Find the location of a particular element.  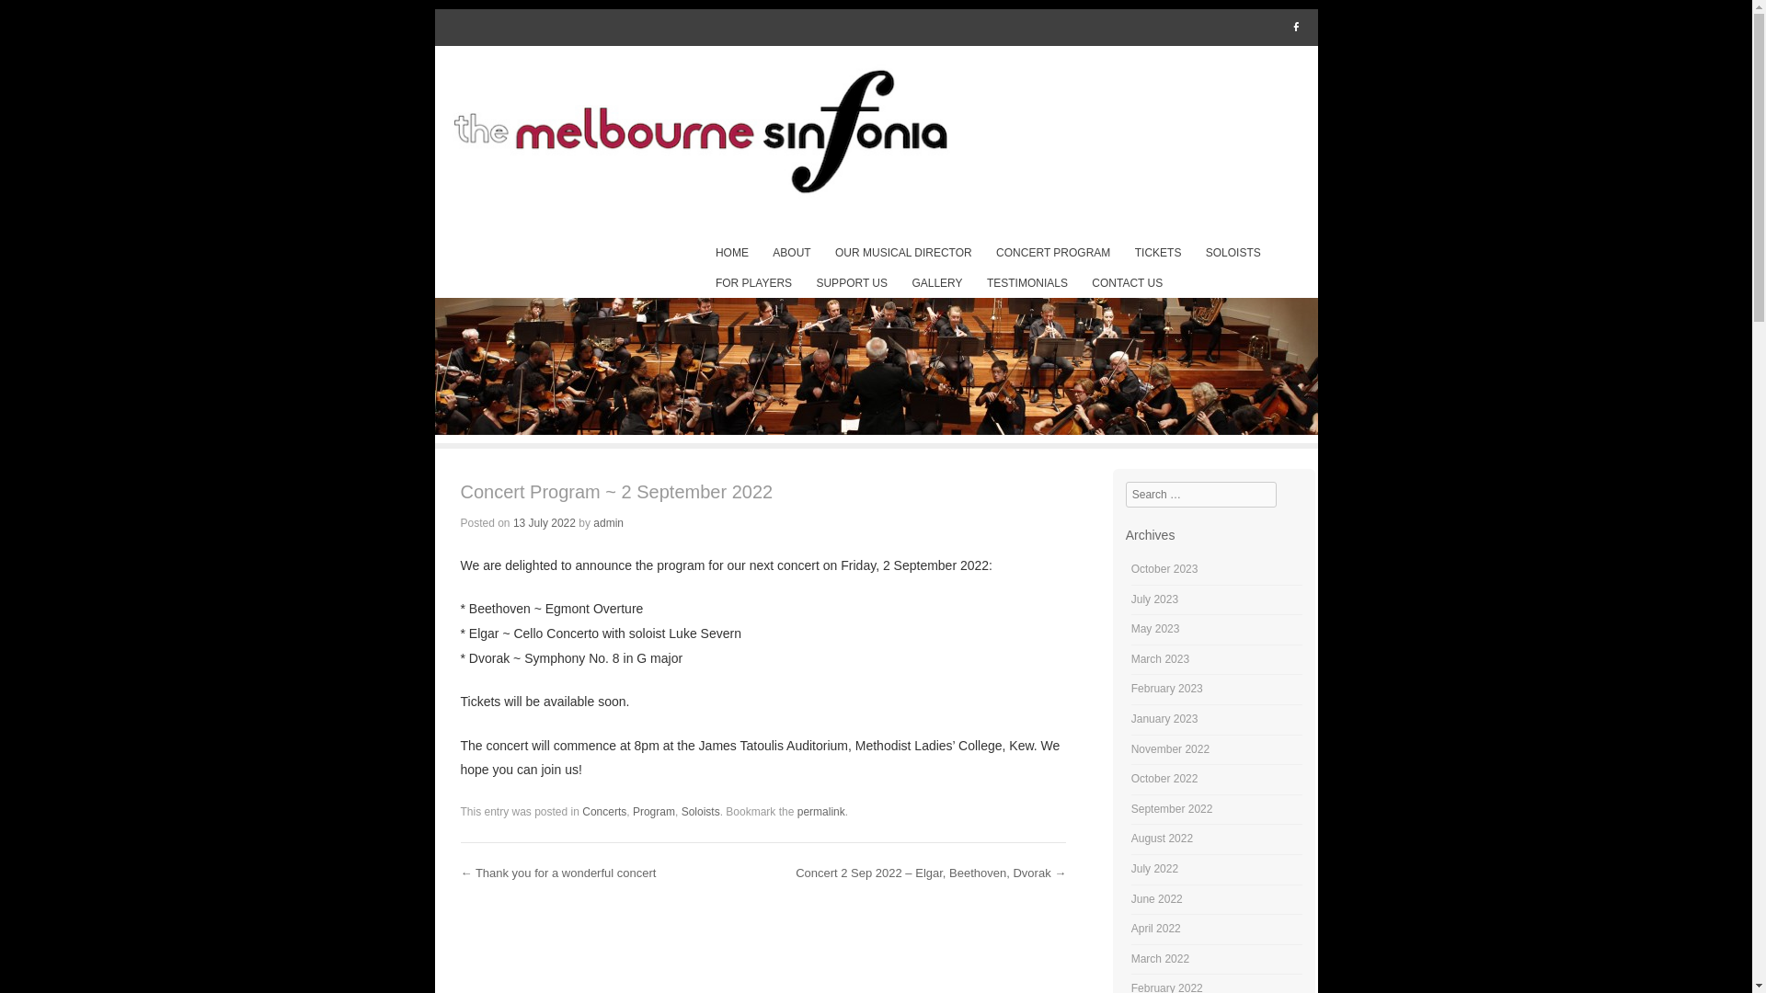

ABOUT is located at coordinates (793, 254).